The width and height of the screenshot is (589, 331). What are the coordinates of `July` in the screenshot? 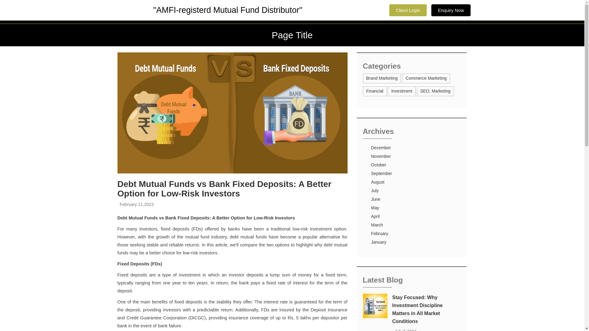 It's located at (375, 191).